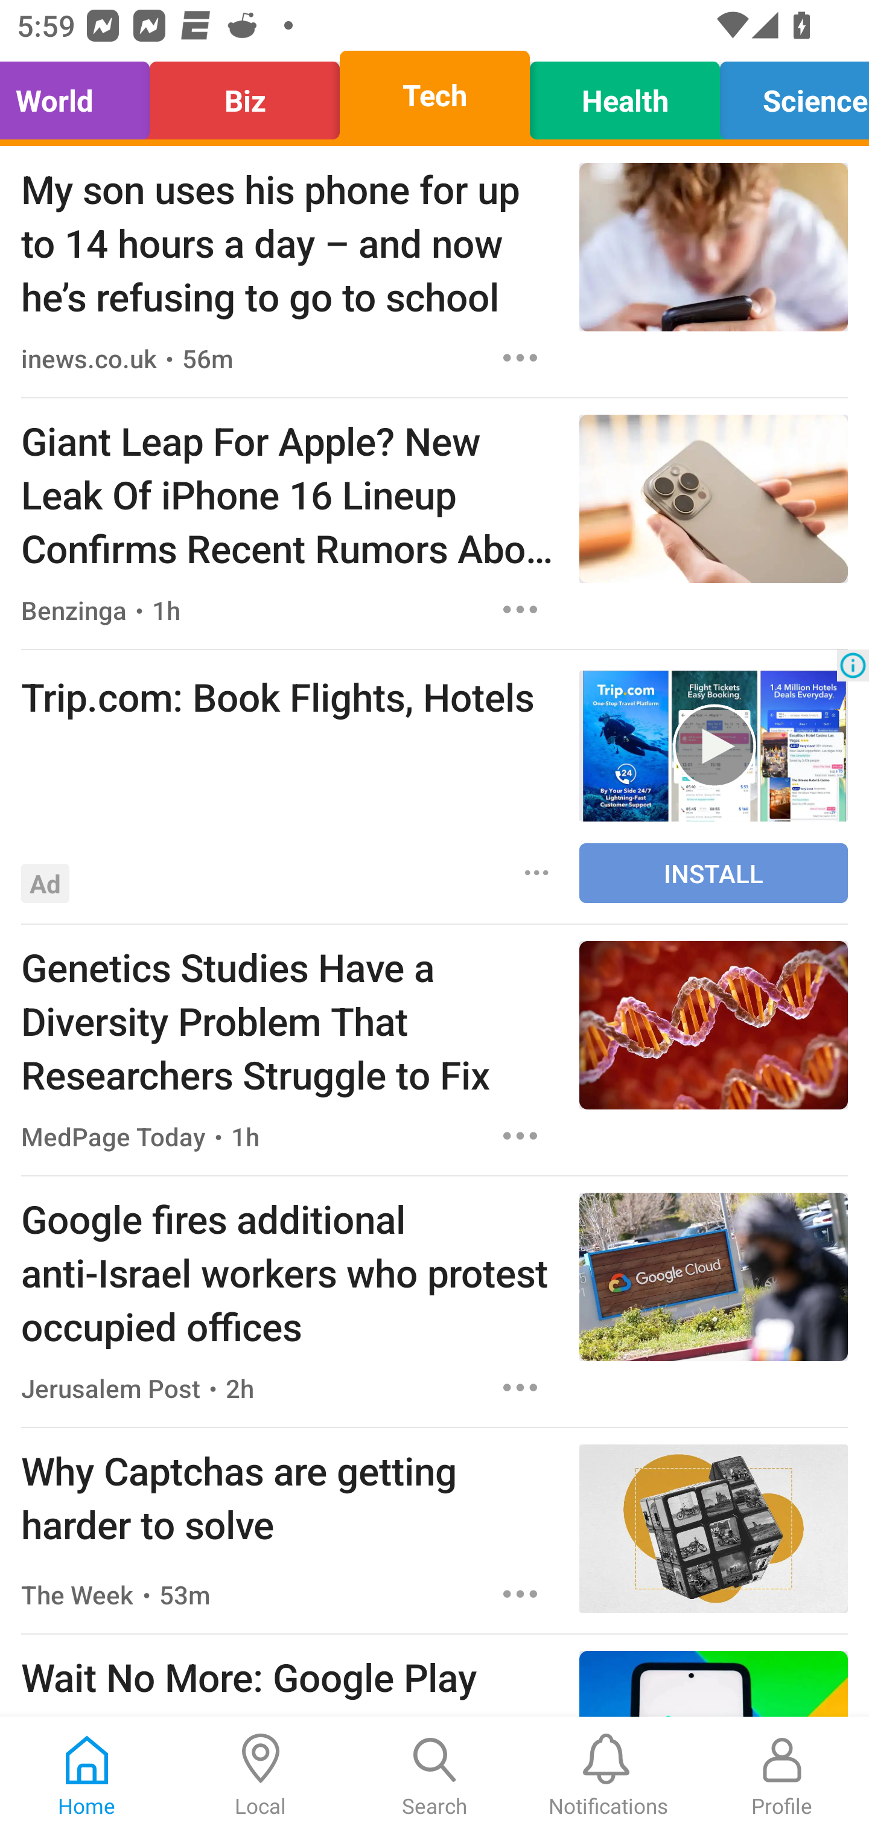 The height and width of the screenshot is (1835, 869). Describe the element at coordinates (81, 95) in the screenshot. I see `World` at that location.